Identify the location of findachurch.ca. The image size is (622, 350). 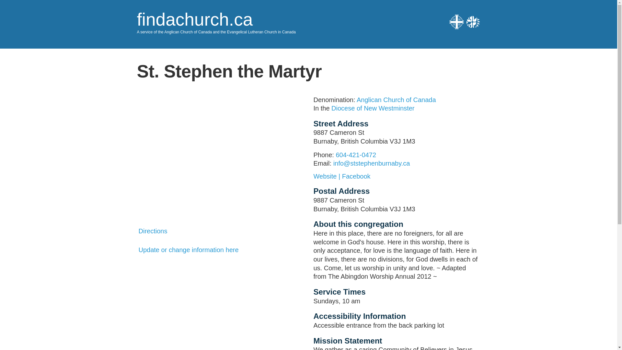
(194, 19).